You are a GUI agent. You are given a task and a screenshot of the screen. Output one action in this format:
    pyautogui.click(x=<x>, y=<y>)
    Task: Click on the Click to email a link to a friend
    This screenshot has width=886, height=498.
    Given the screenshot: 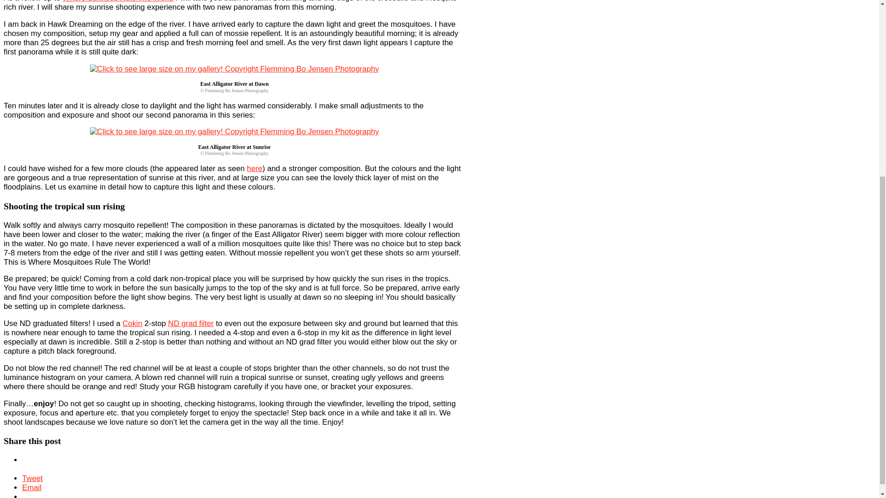 What is the action you would take?
    pyautogui.click(x=32, y=487)
    